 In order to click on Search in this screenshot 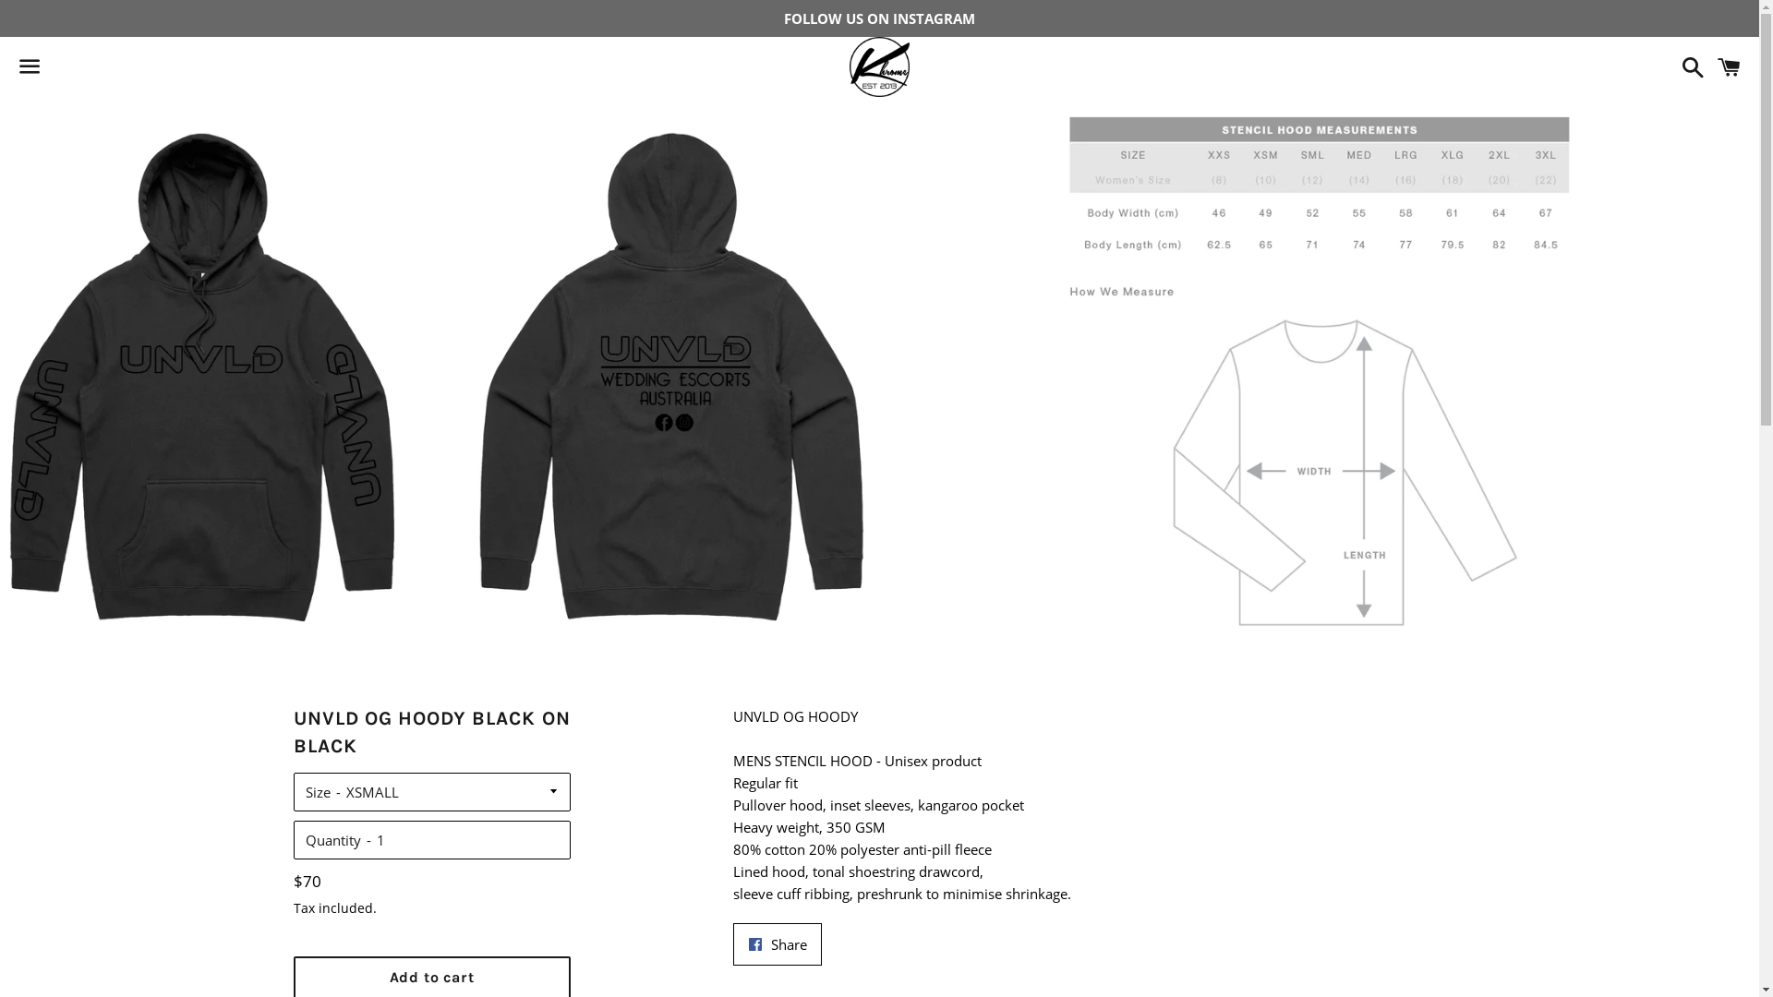, I will do `click(1688, 66)`.